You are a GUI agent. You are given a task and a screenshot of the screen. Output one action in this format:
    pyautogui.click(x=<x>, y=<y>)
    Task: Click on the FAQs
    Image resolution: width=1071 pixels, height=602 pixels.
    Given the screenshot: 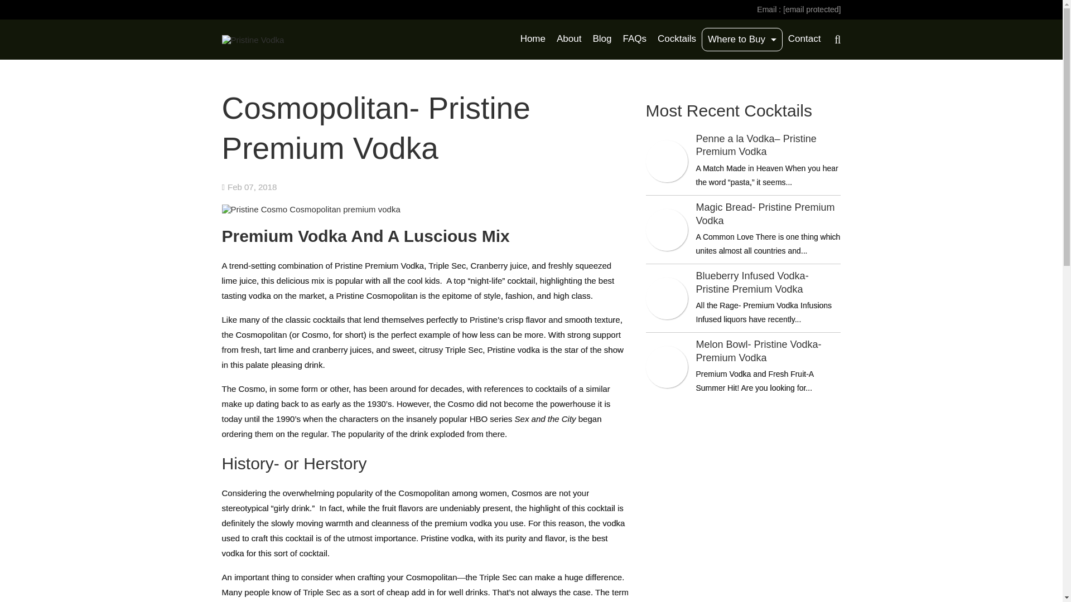 What is the action you would take?
    pyautogui.click(x=634, y=38)
    